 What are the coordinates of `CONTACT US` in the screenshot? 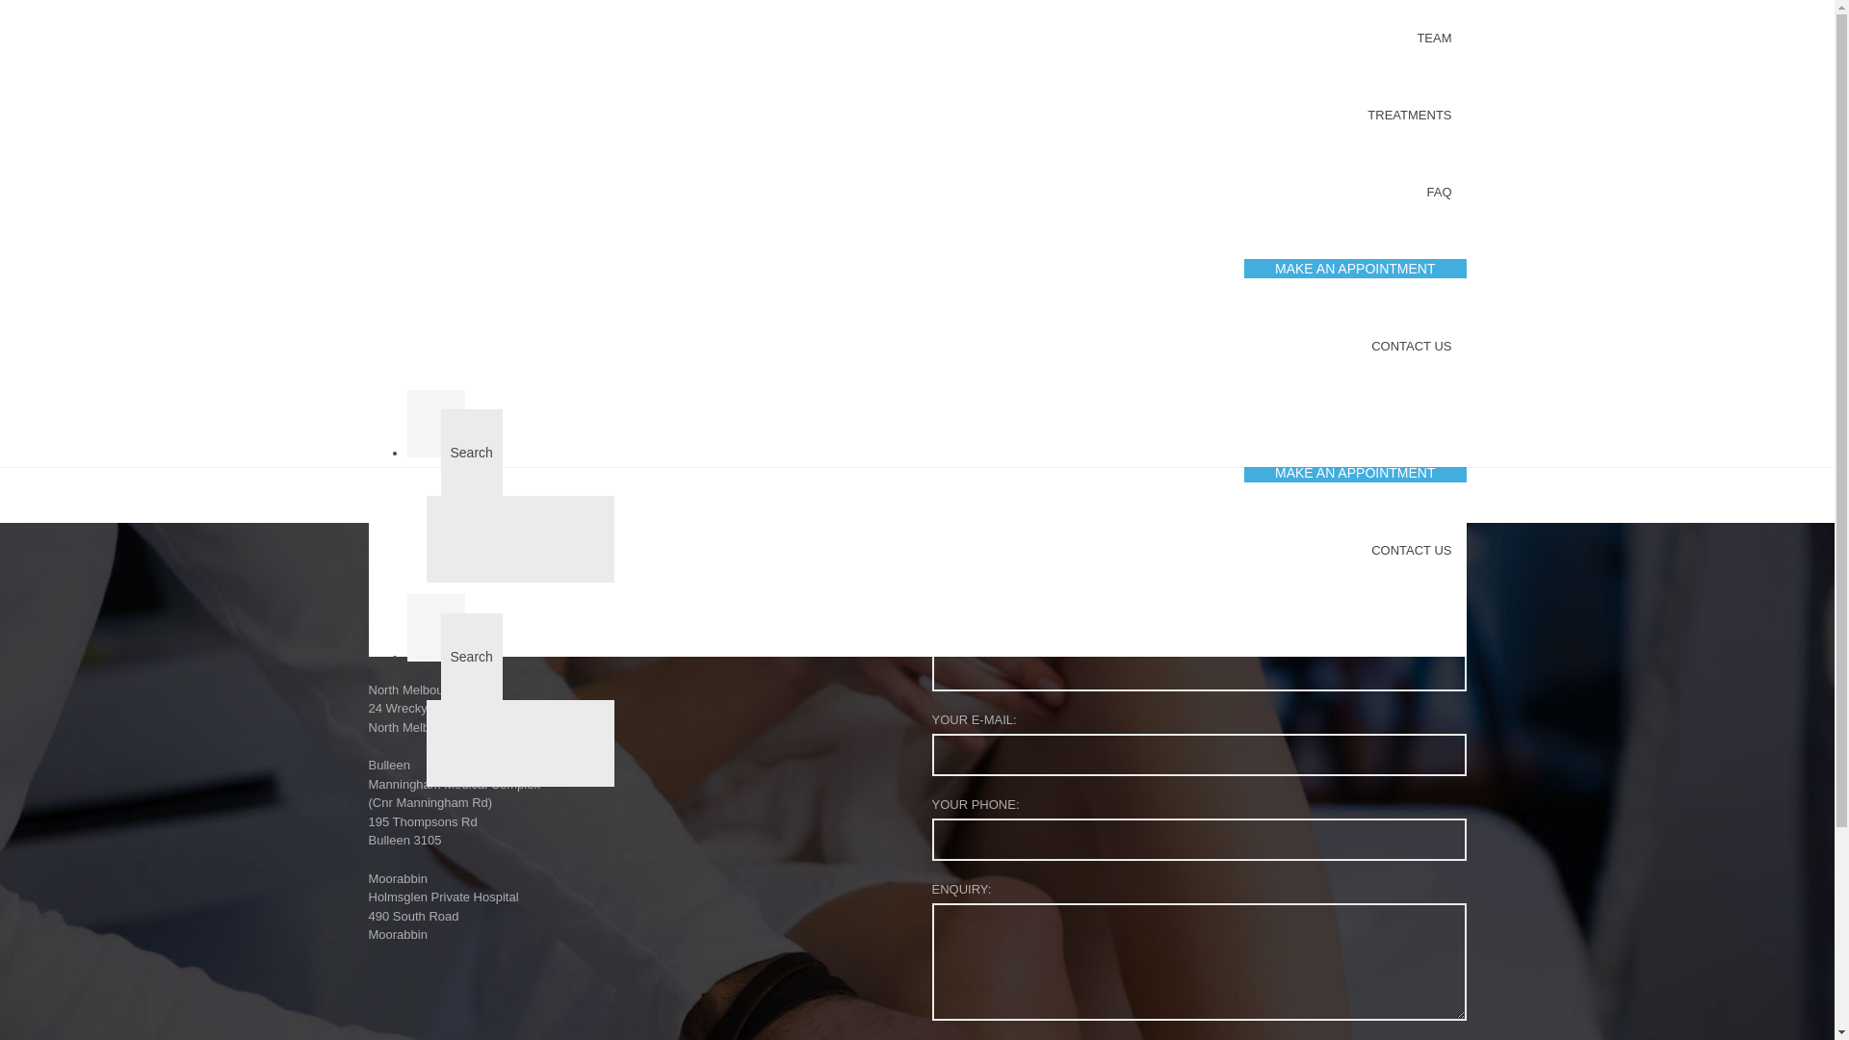 It's located at (1412, 347).